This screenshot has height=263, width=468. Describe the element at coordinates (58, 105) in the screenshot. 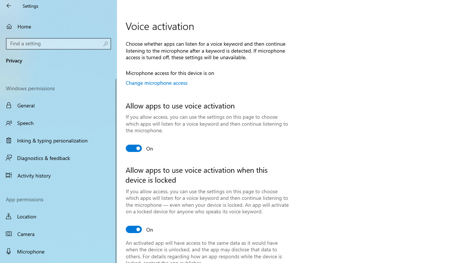

I see `General` at that location.